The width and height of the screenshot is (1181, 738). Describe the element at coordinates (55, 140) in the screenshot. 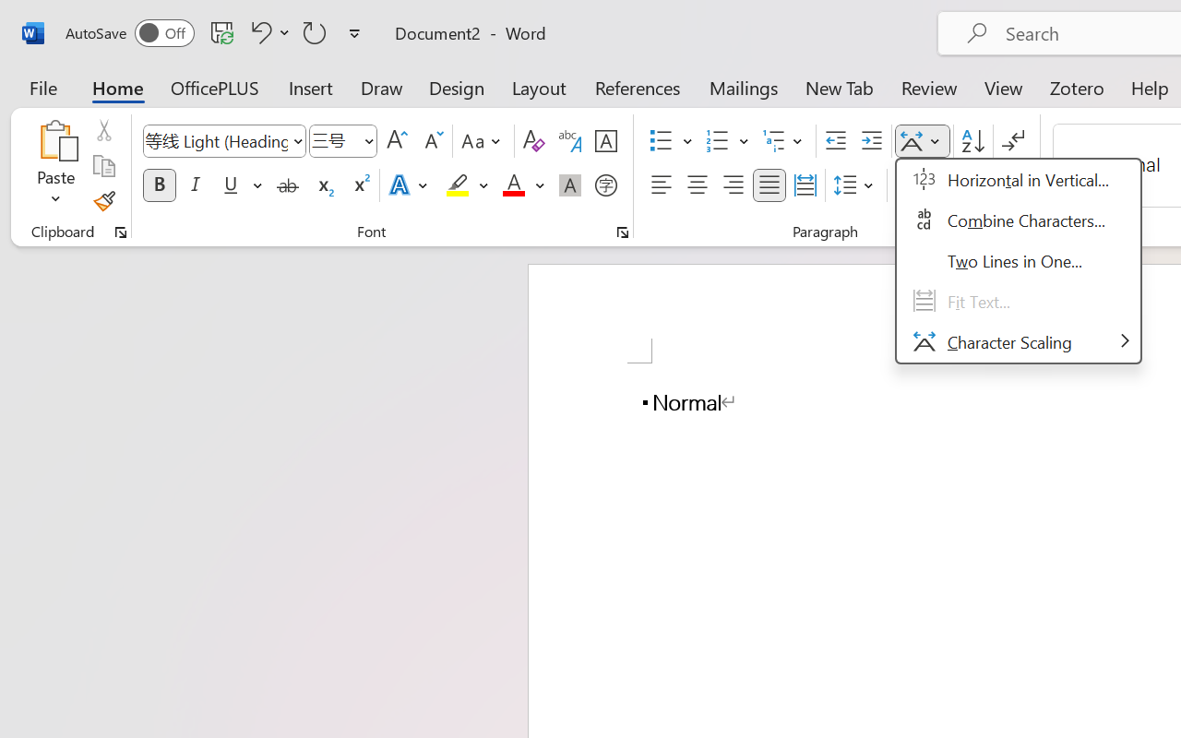

I see `Paste` at that location.